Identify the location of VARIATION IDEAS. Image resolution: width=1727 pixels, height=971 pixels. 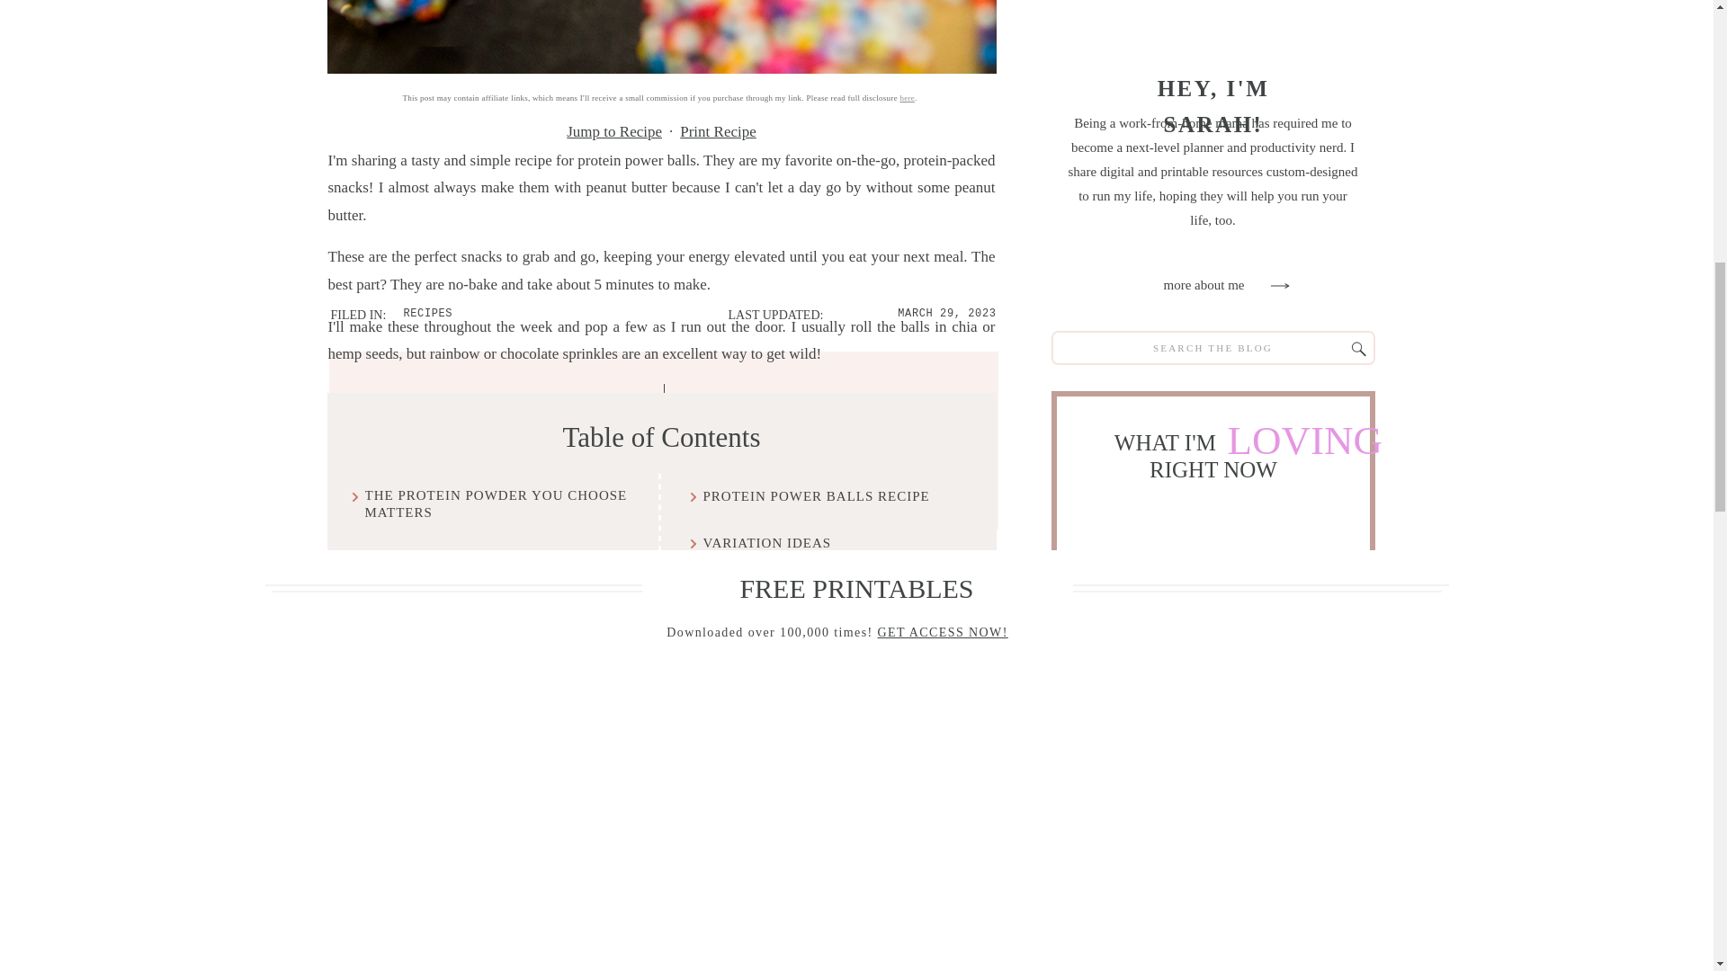
(767, 543).